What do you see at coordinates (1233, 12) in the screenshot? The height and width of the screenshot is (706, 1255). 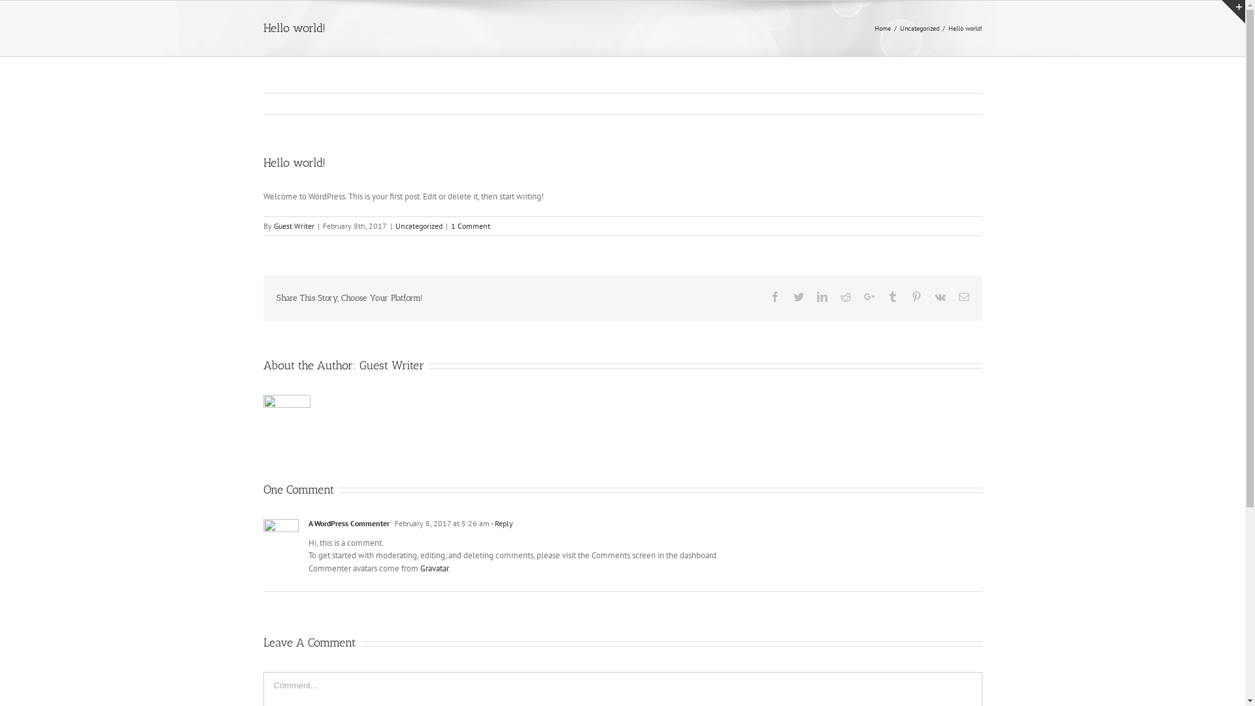 I see `Toggle Sliding Bar Area` at bounding box center [1233, 12].